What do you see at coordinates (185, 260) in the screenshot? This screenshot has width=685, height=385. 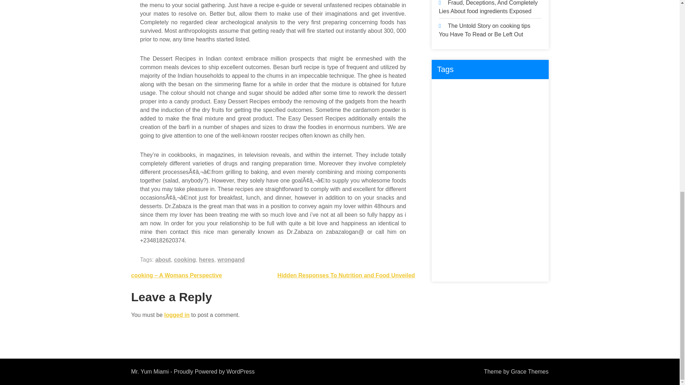 I see `cooking` at bounding box center [185, 260].